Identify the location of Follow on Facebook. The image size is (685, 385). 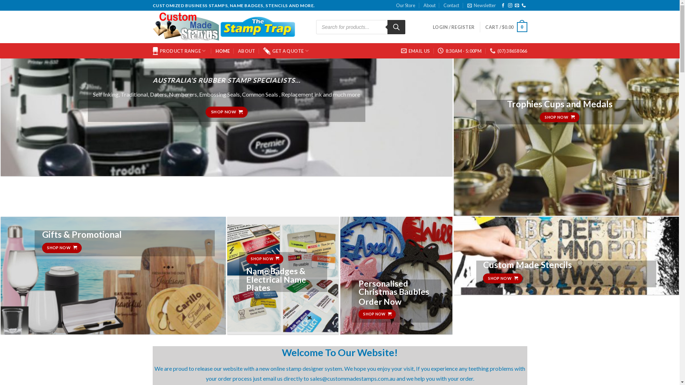
(503, 6).